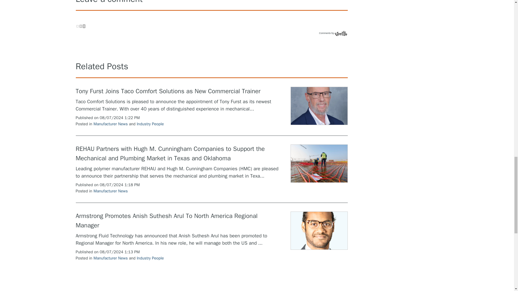 The width and height of the screenshot is (518, 291). I want to click on Manufacturer News, so click(110, 124).